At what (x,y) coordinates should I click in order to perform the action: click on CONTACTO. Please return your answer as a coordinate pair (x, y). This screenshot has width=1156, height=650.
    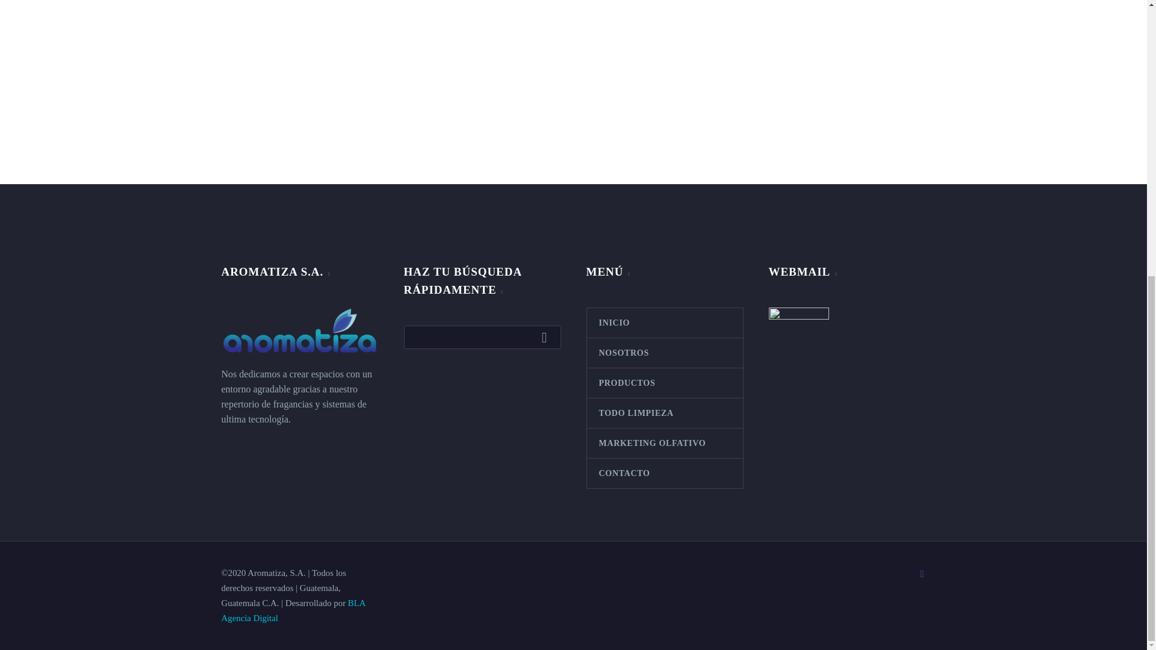
    Looking at the image, I should click on (663, 473).